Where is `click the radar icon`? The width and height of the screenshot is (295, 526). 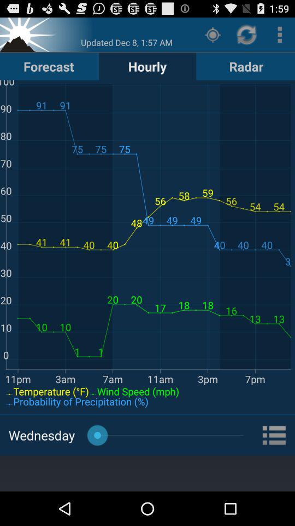
click the radar icon is located at coordinates (246, 66).